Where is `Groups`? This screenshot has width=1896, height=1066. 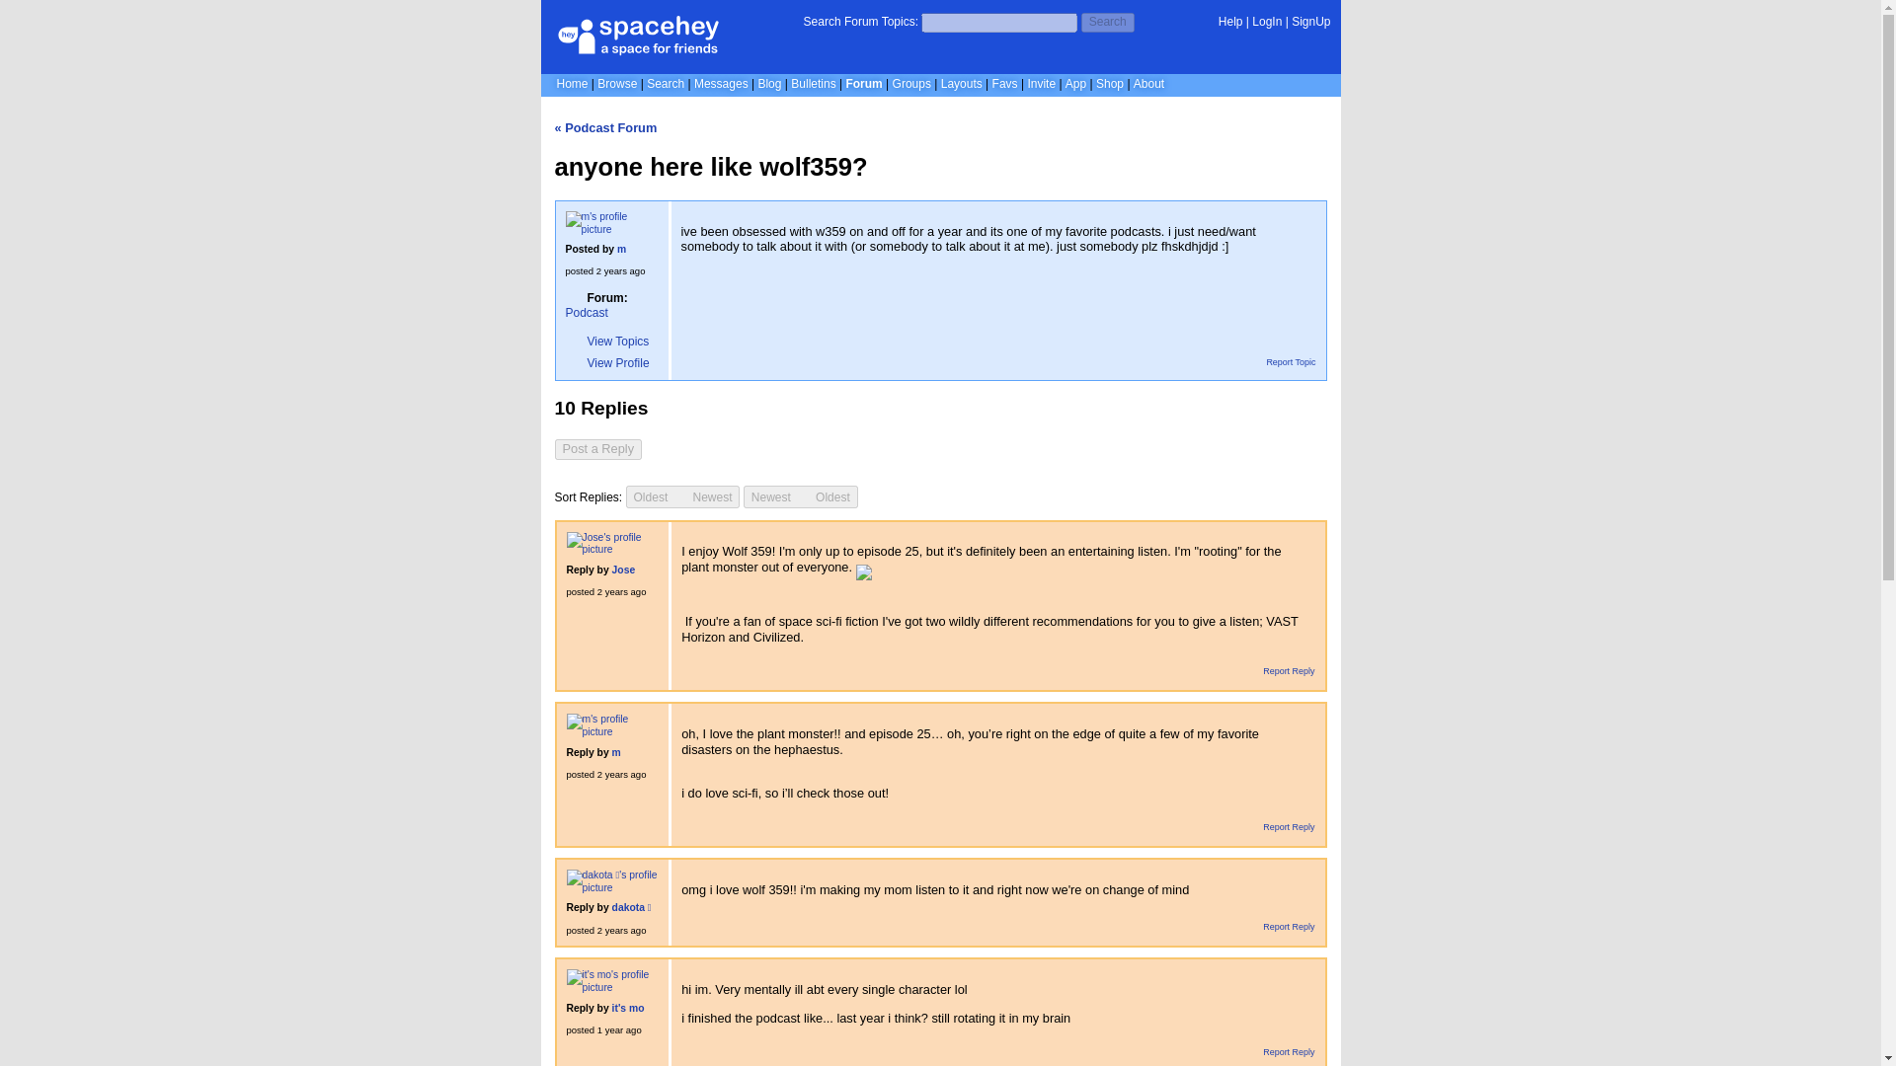
Groups is located at coordinates (911, 83).